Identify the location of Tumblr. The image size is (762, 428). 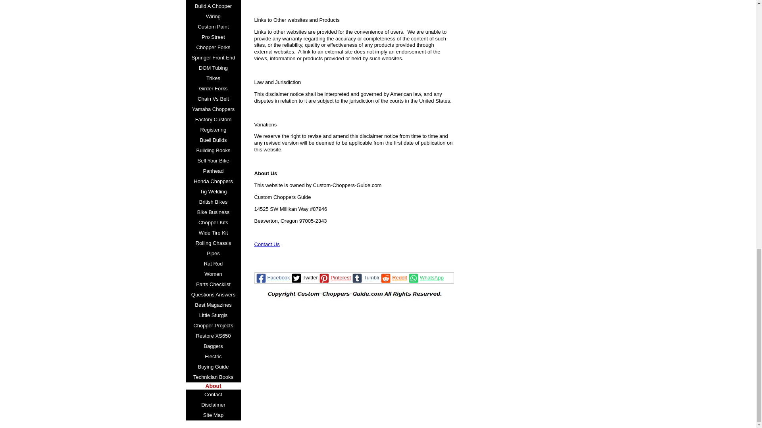
(365, 277).